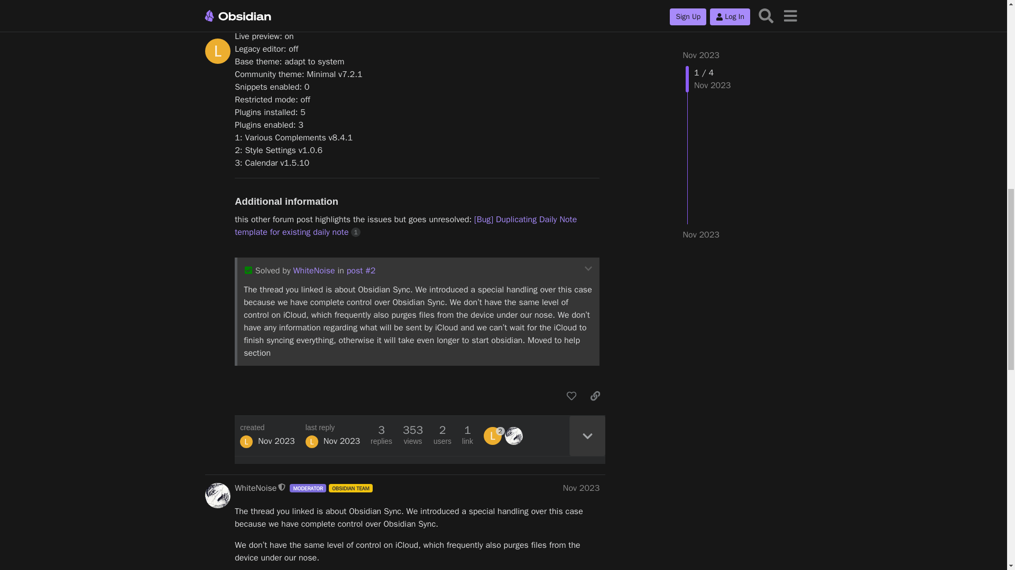  What do you see at coordinates (314, 270) in the screenshot?
I see `WhiteNoise` at bounding box center [314, 270].